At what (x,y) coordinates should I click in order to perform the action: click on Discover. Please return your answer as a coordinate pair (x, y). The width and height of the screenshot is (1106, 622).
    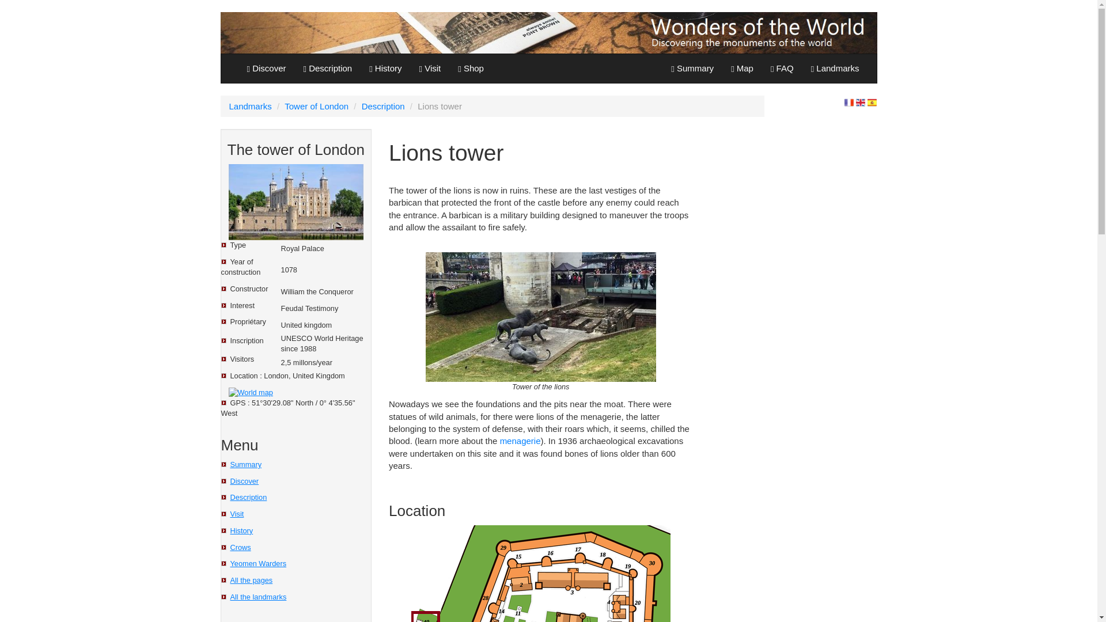
    Looking at the image, I should click on (267, 68).